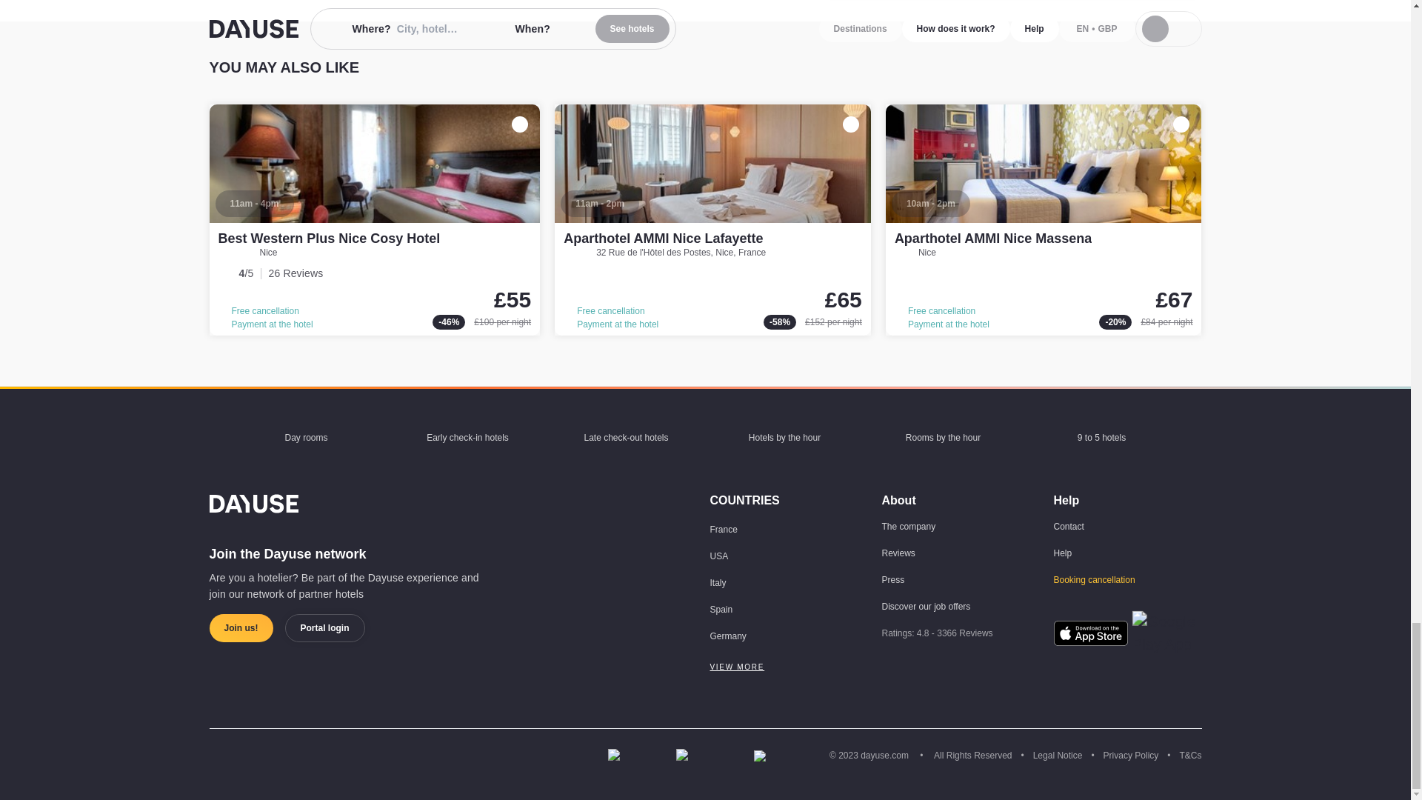 The image size is (1422, 800). What do you see at coordinates (328, 239) in the screenshot?
I see `Best Western Plus Nice Cosy Hotel` at bounding box center [328, 239].